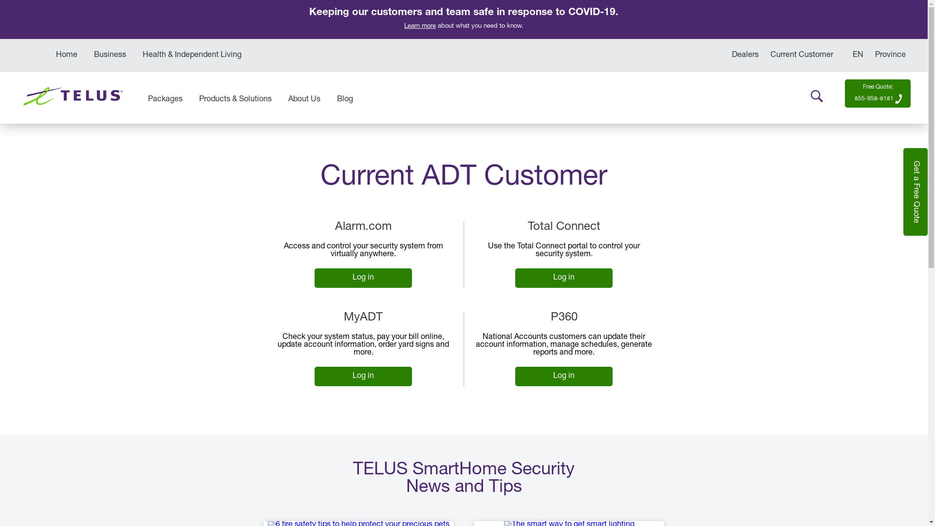 The width and height of the screenshot is (935, 526). I want to click on Free Quote:

855-958-8181, so click(876, 93).